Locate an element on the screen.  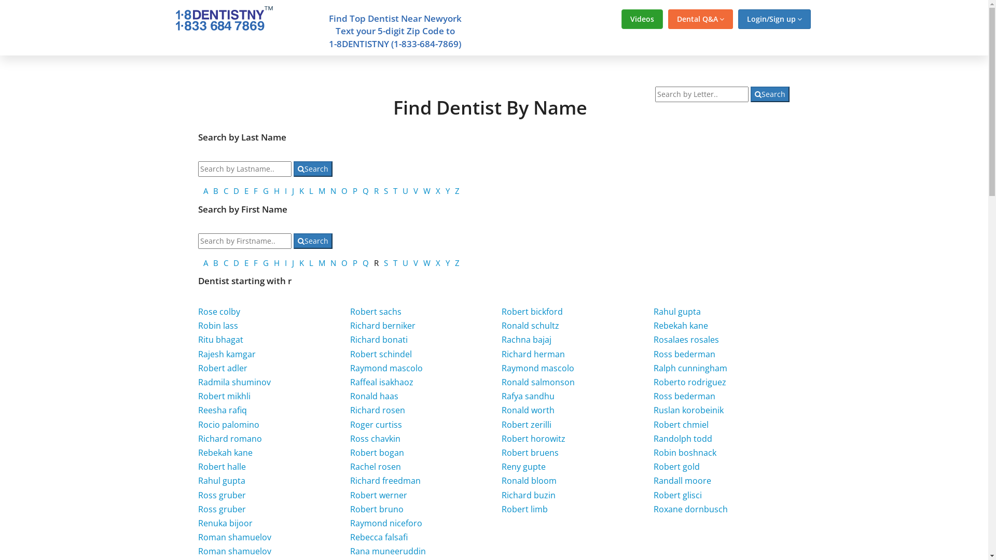
Ross gruber is located at coordinates (222, 495).